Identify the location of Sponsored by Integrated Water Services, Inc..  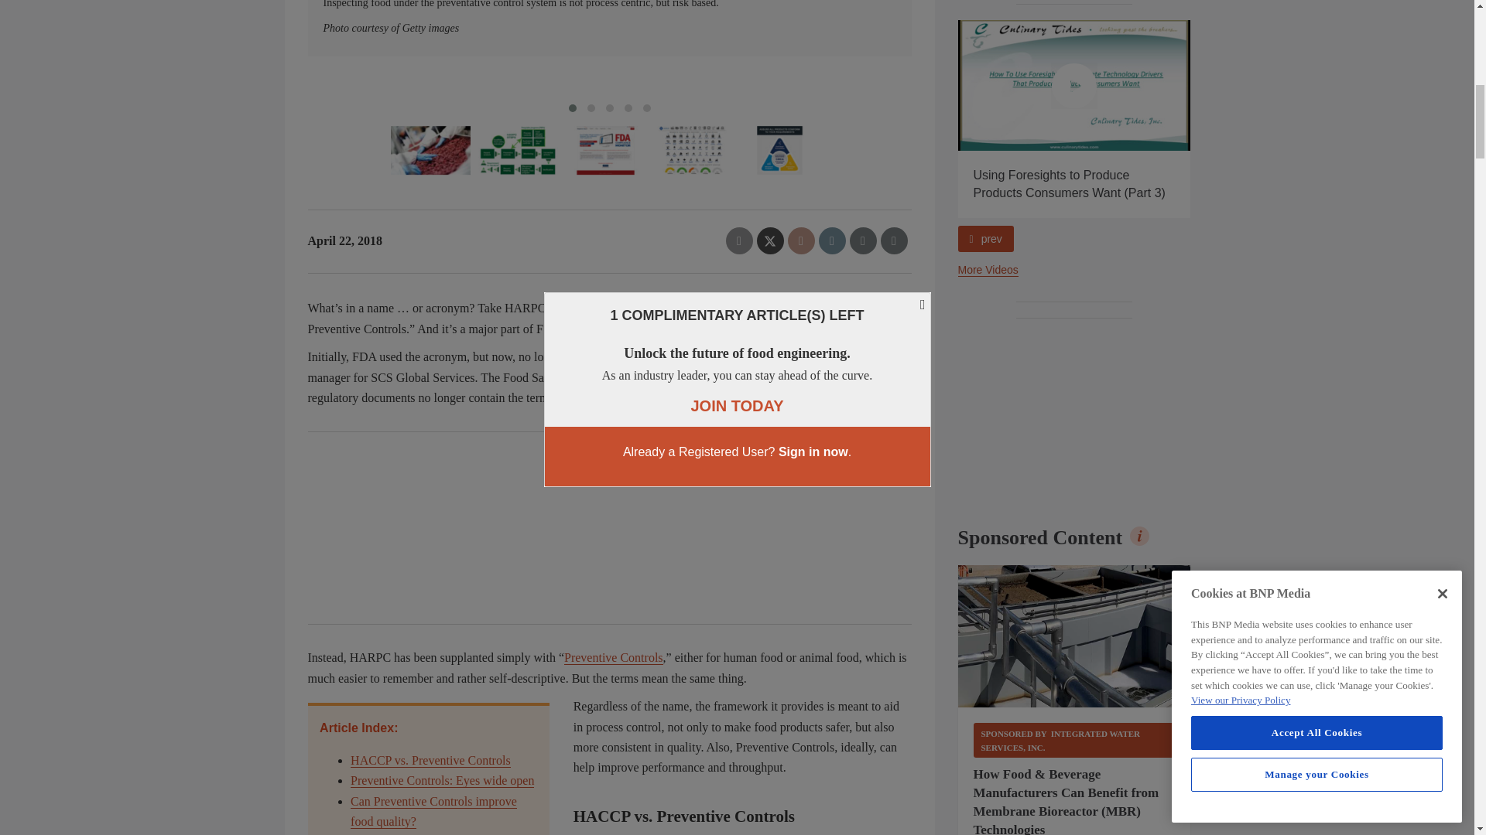
(1074, 740).